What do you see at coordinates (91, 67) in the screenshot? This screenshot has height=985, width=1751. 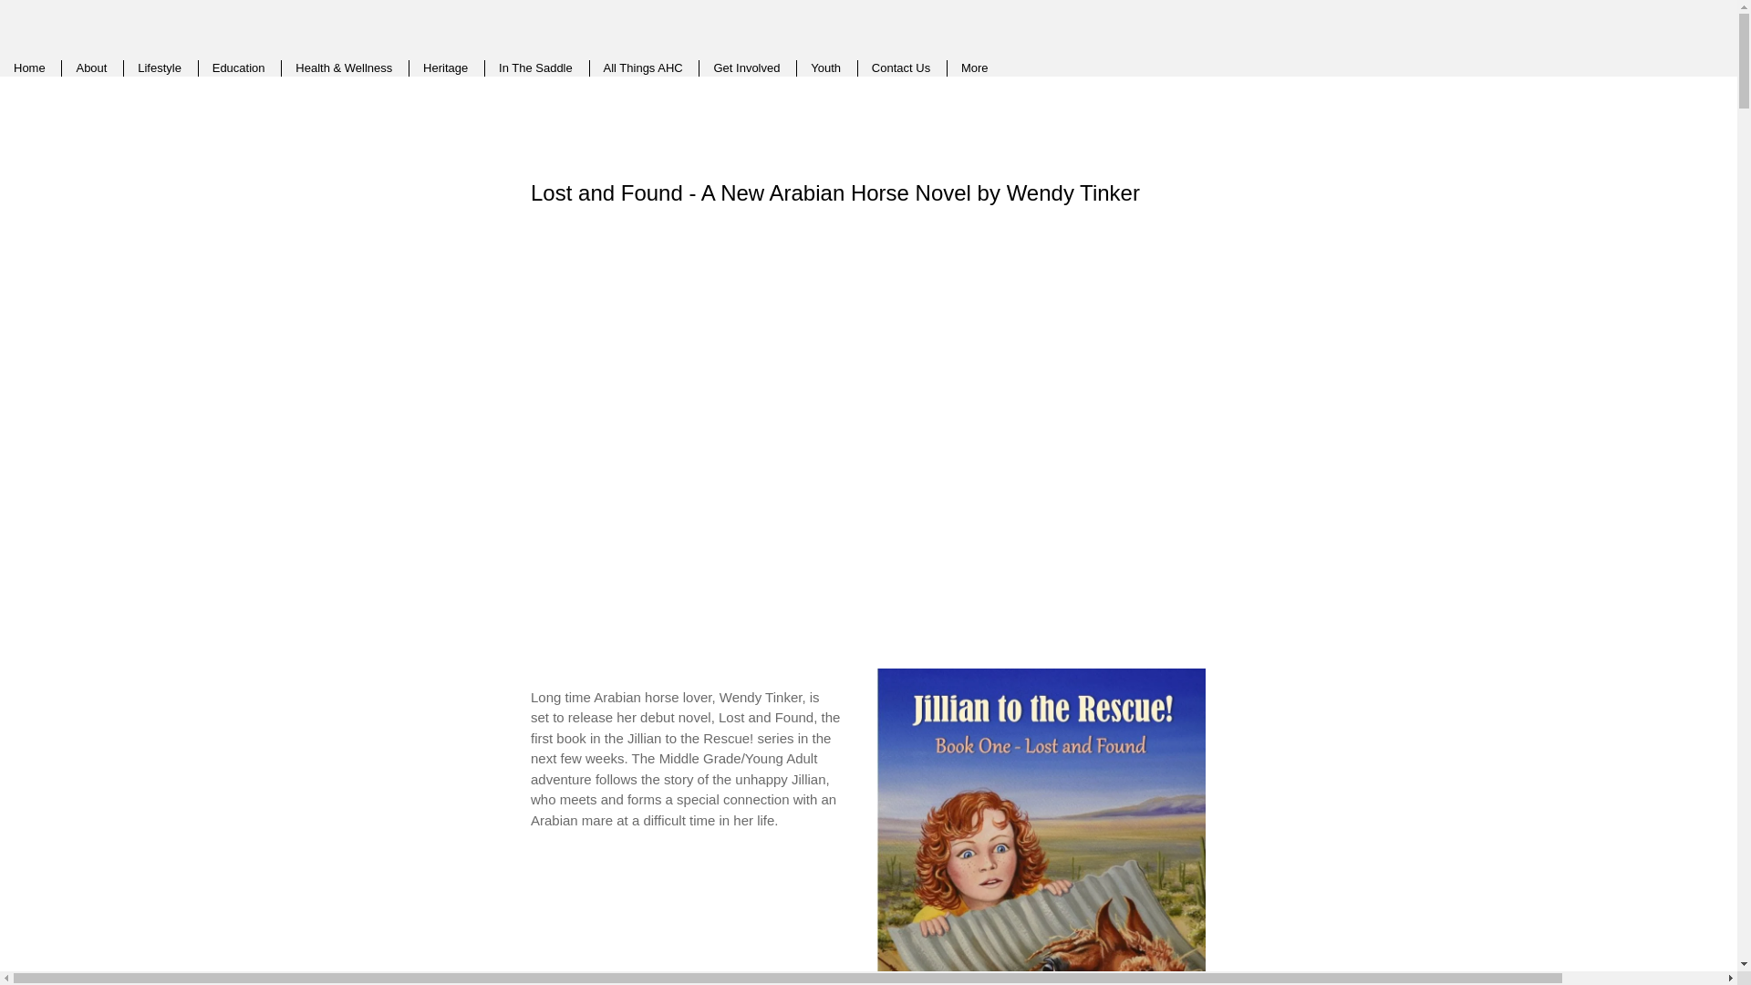 I see `About` at bounding box center [91, 67].